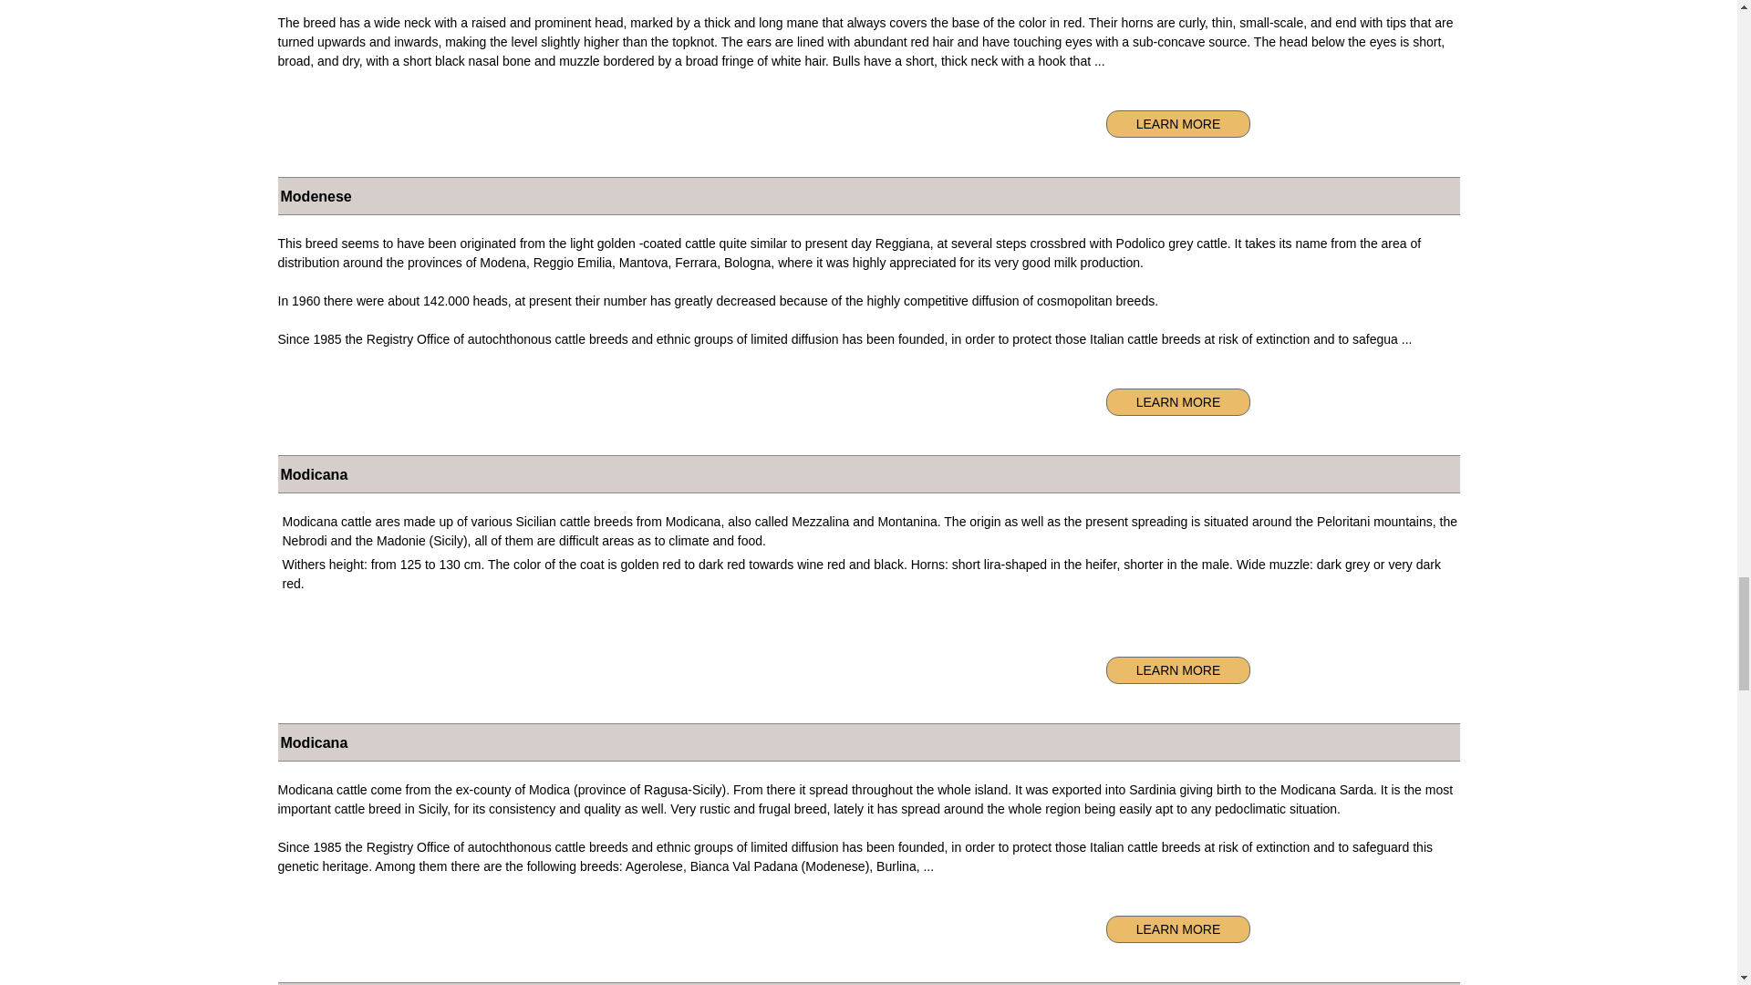 This screenshot has height=985, width=1751. Describe the element at coordinates (1178, 928) in the screenshot. I see `LEARN MORE` at that location.